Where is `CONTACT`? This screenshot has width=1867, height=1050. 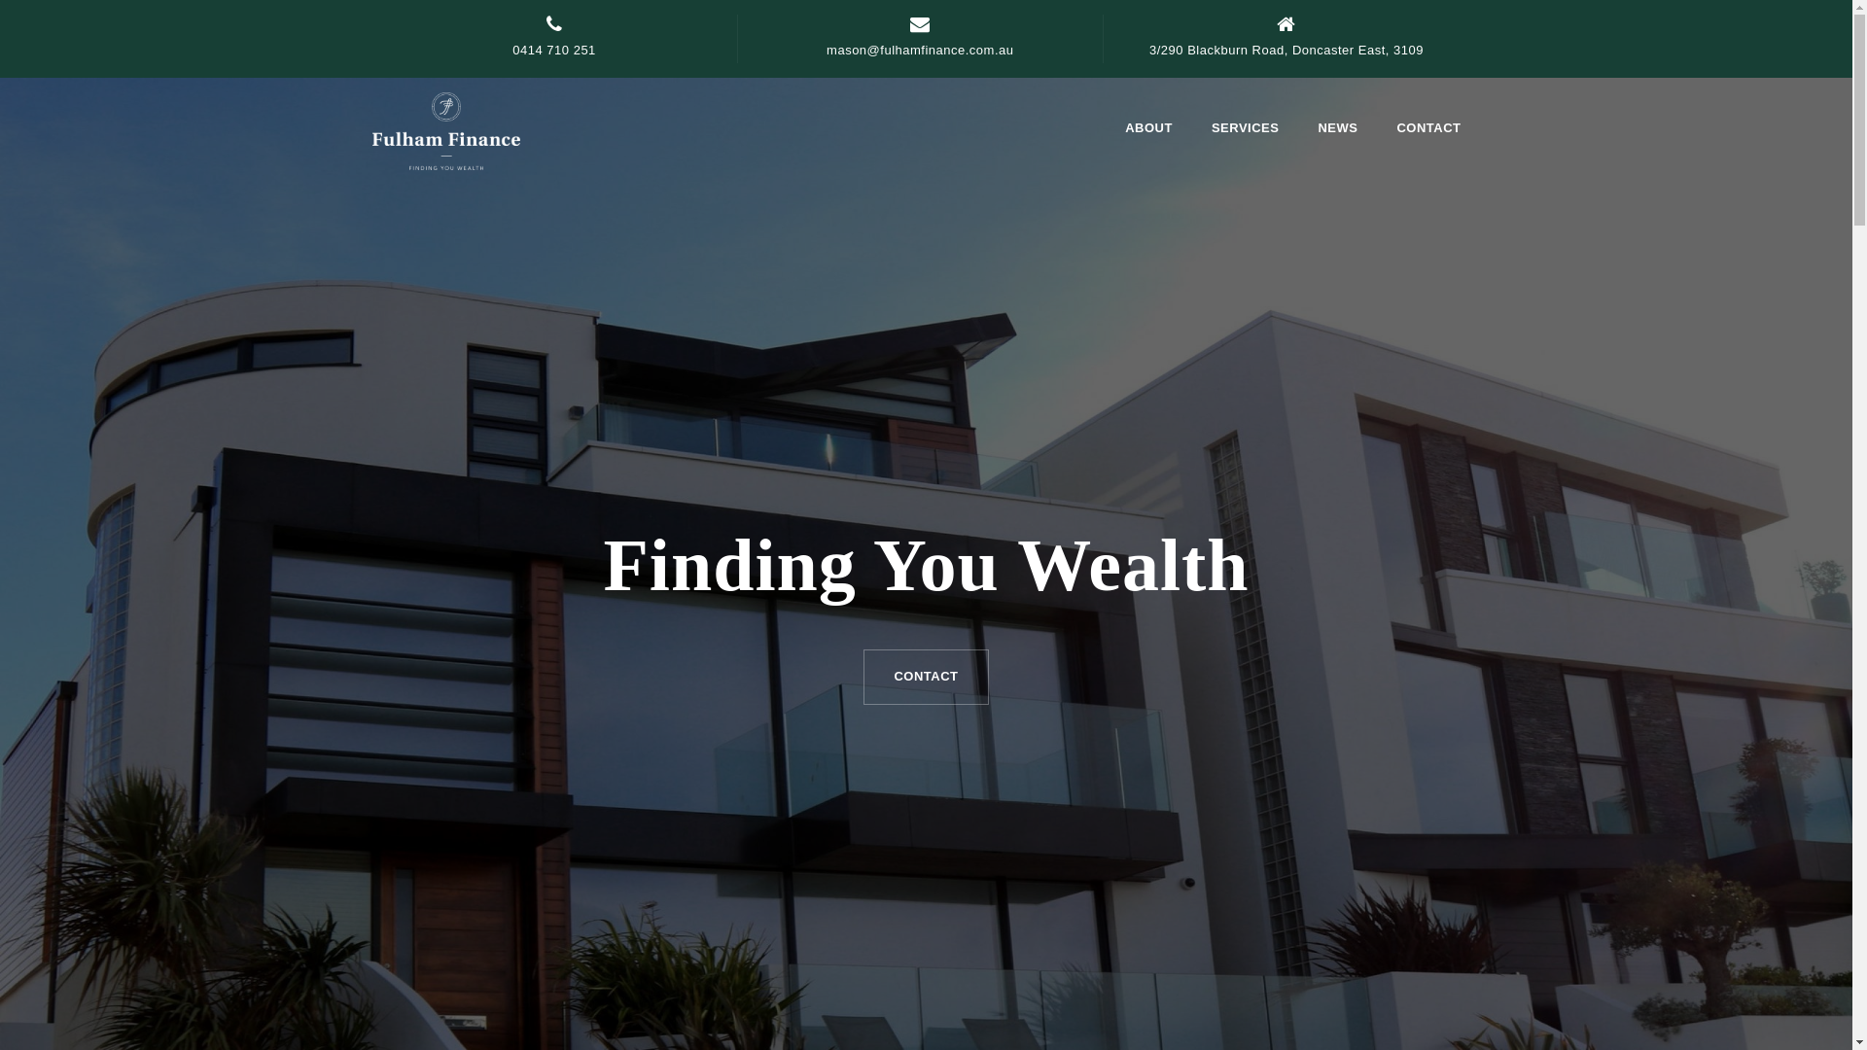 CONTACT is located at coordinates (1428, 131).